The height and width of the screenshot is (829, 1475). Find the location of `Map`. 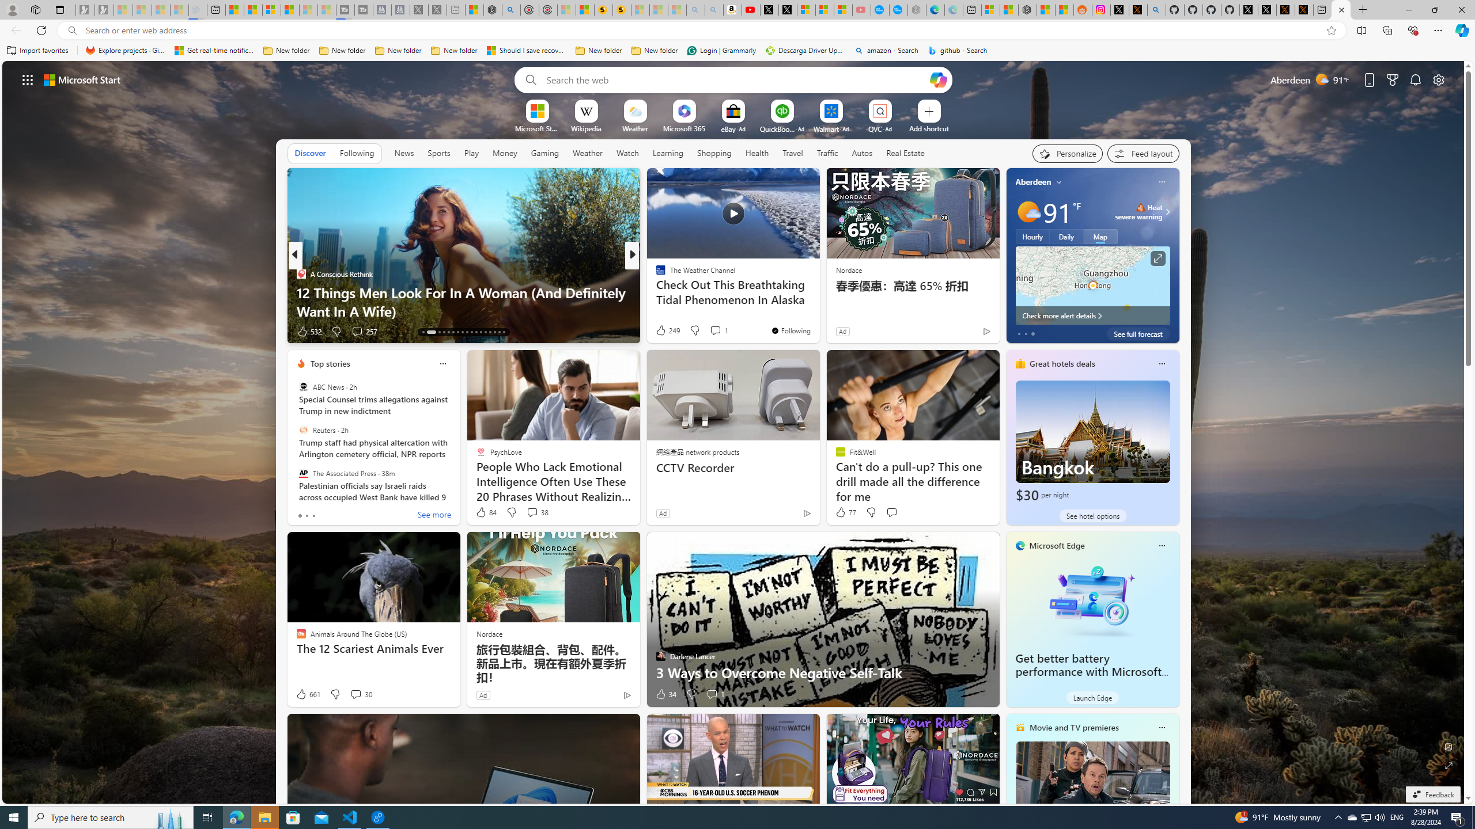

Map is located at coordinates (1100, 236).